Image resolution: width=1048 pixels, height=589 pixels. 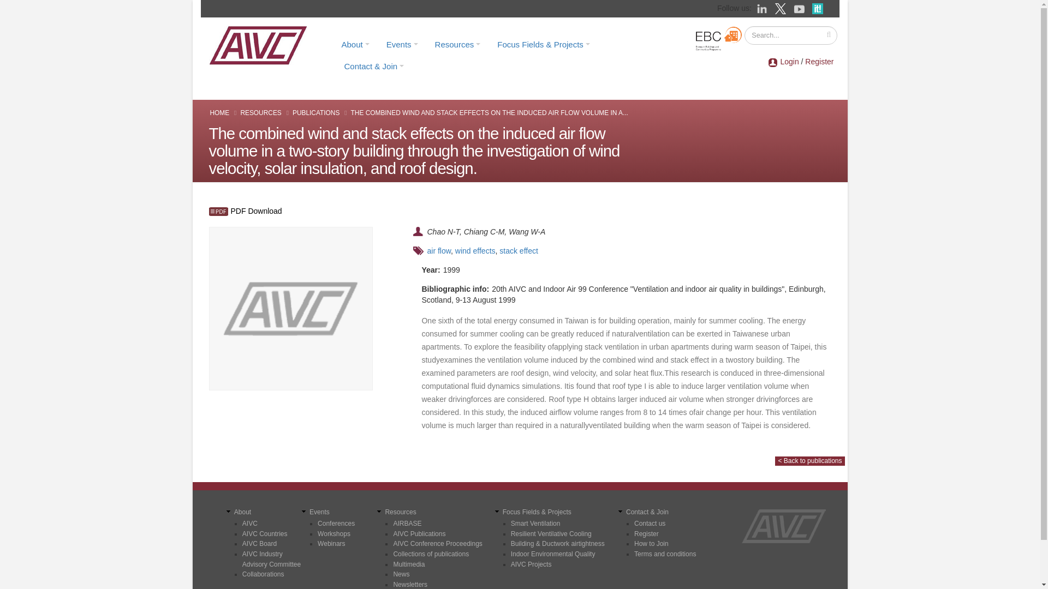 I want to click on About, so click(x=355, y=44).